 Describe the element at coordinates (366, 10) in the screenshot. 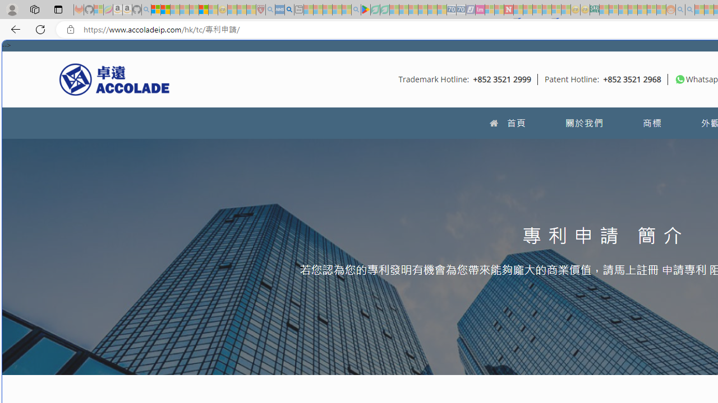

I see `Bluey: Let's Play! - Apps on Google Play` at that location.